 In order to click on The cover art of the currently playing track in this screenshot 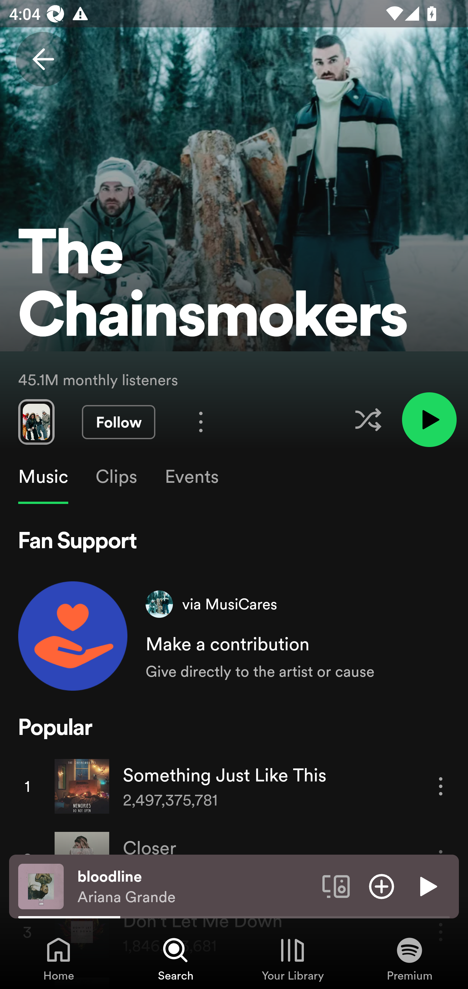, I will do `click(41, 886)`.